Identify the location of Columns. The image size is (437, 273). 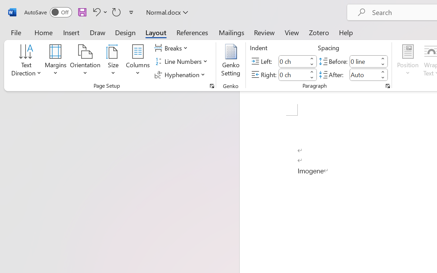
(138, 61).